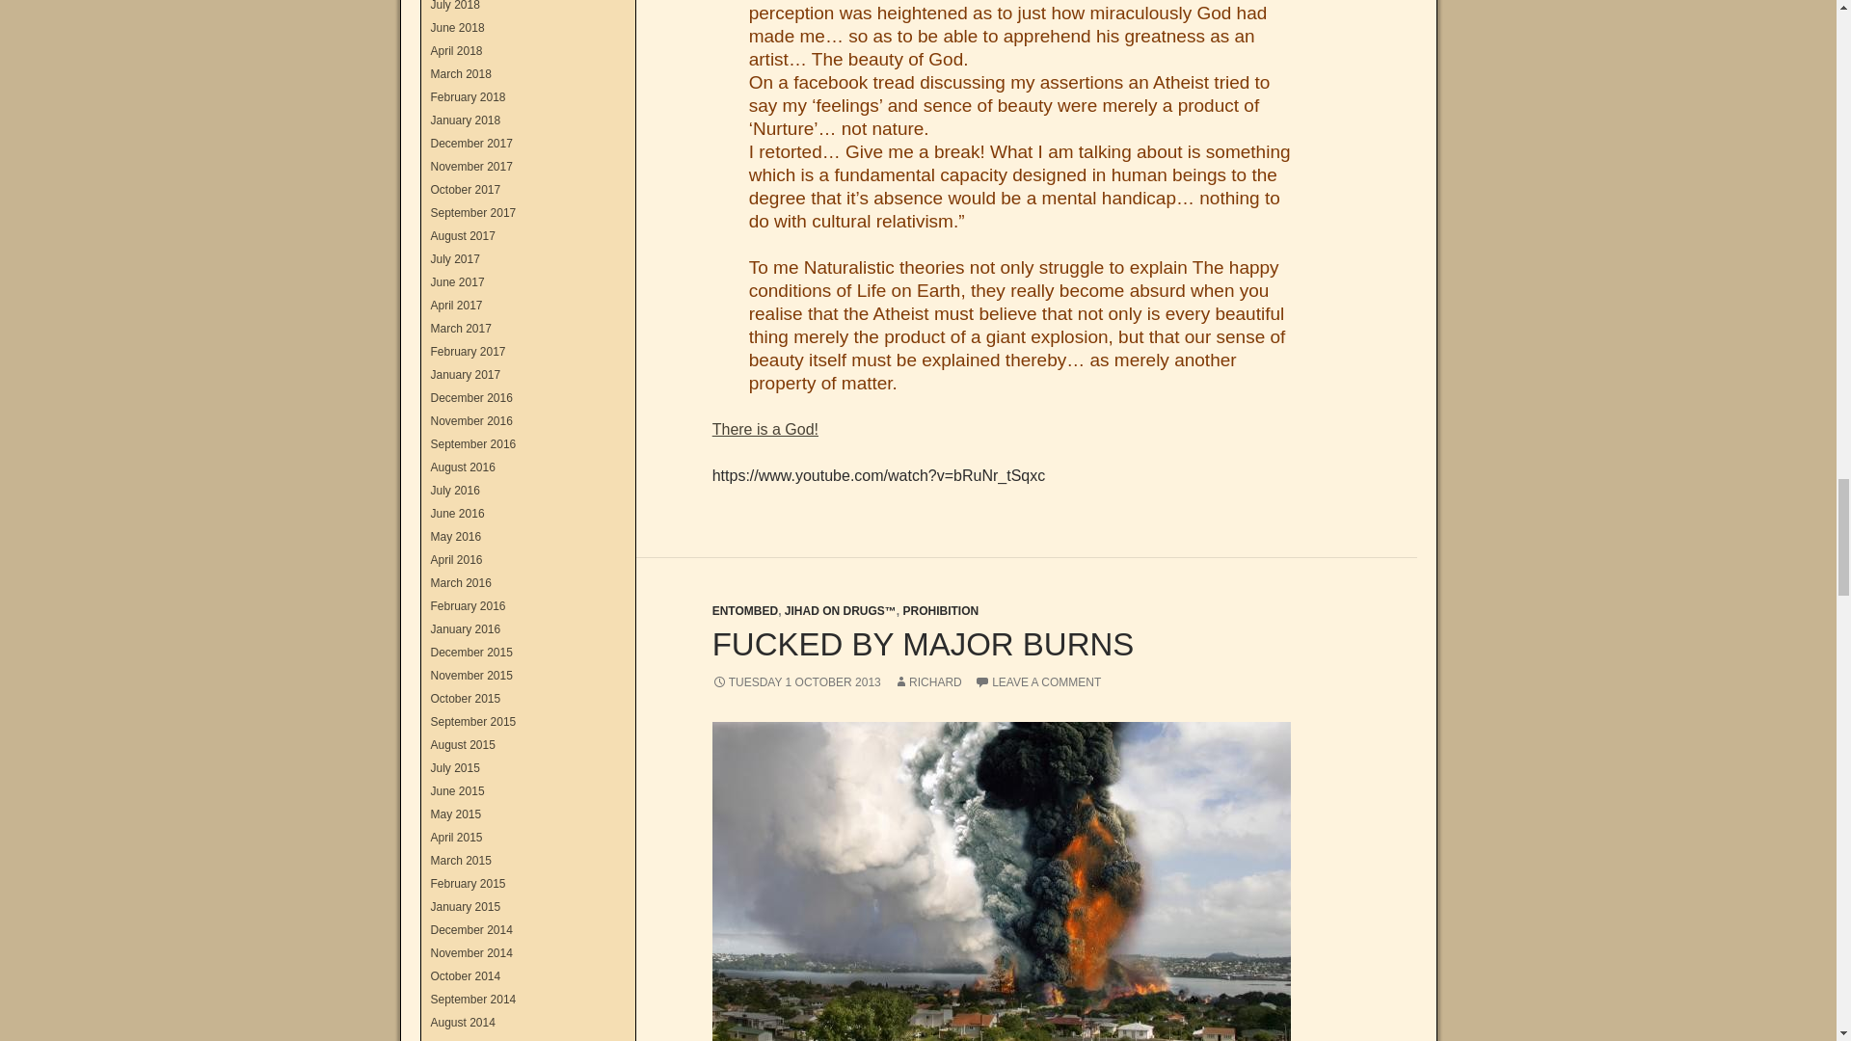 The height and width of the screenshot is (1041, 1851). Describe the element at coordinates (744, 611) in the screenshot. I see `ENTOMBED` at that location.